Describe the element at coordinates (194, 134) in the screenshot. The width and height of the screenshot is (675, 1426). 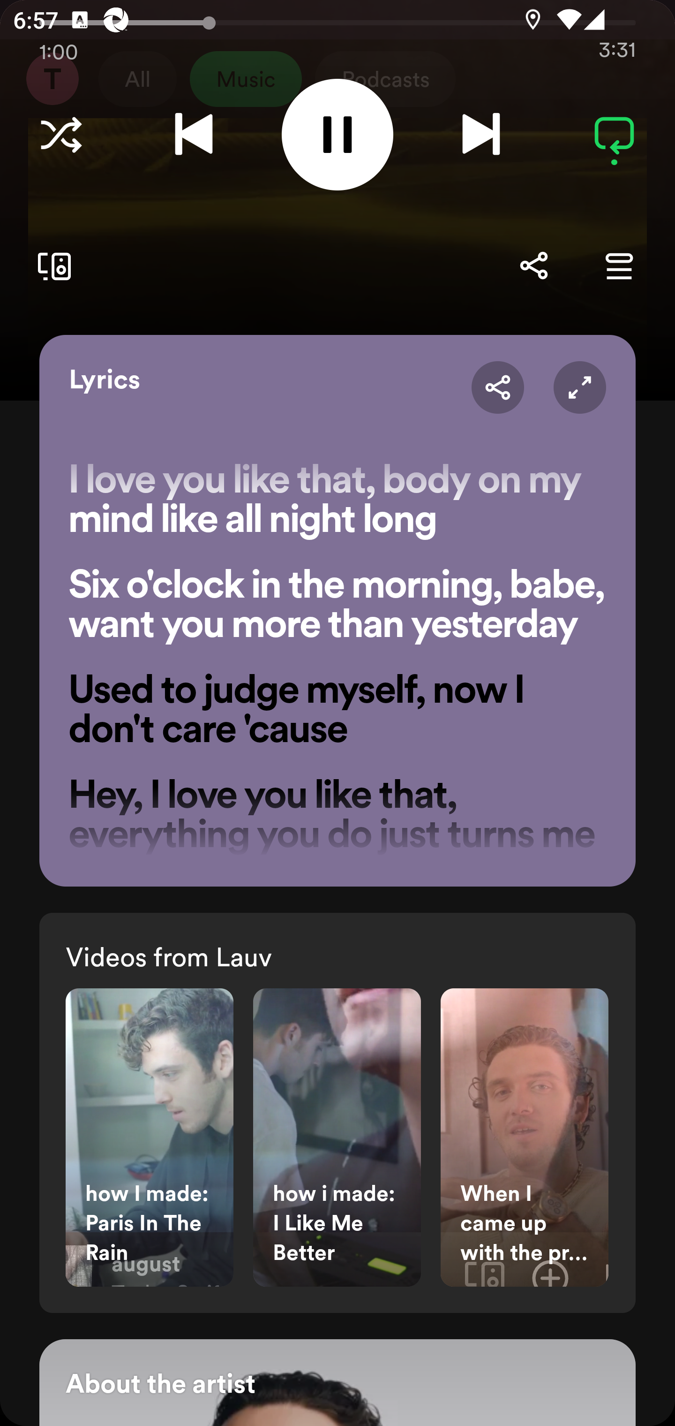
I see `Previous` at that location.